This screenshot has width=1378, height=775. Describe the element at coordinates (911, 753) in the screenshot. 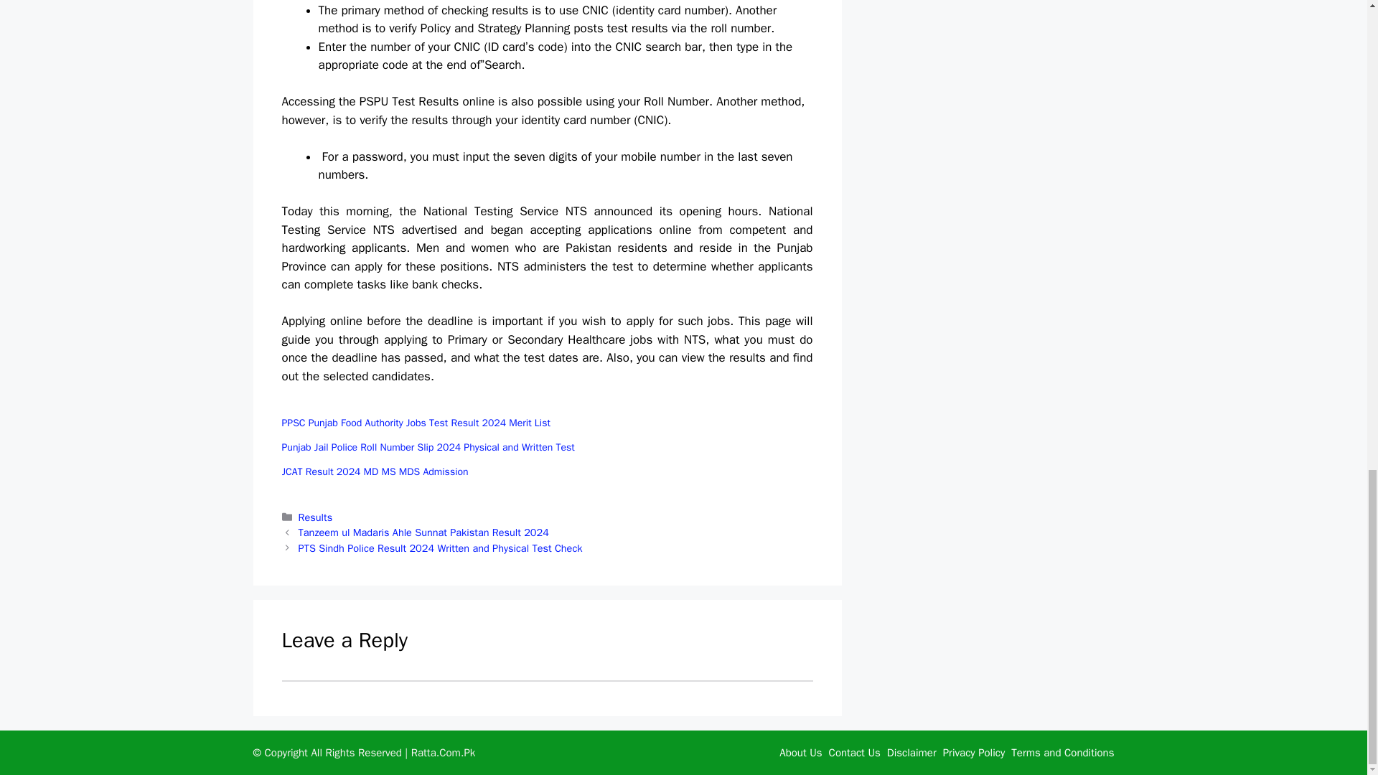

I see `Disclaimer` at that location.